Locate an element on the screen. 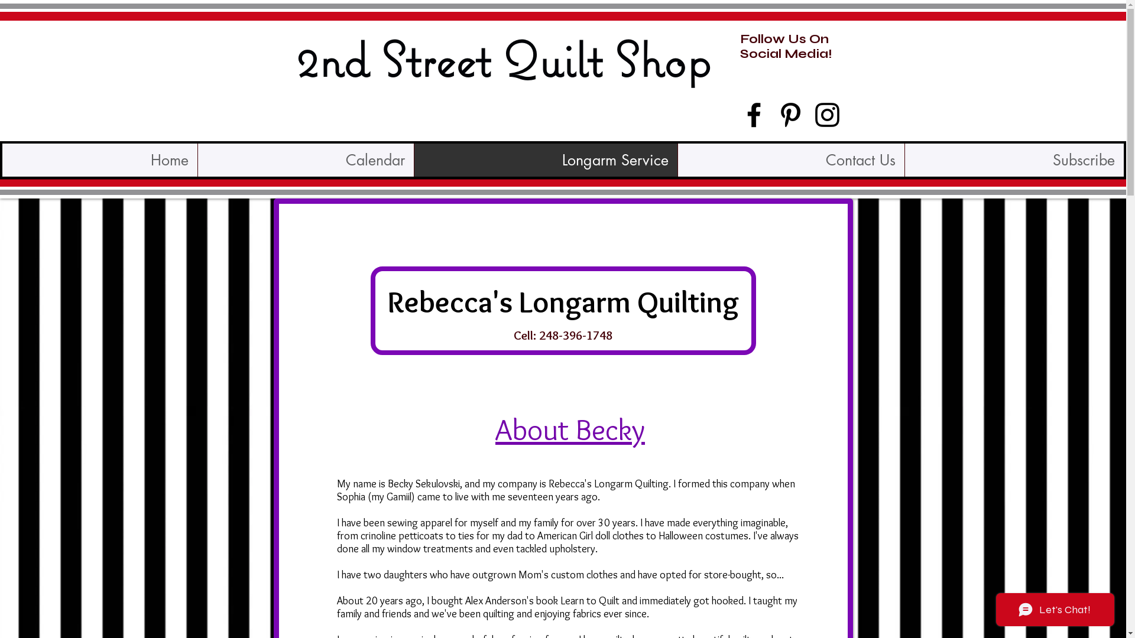 Image resolution: width=1135 pixels, height=638 pixels. Subscribe is located at coordinates (1014, 160).